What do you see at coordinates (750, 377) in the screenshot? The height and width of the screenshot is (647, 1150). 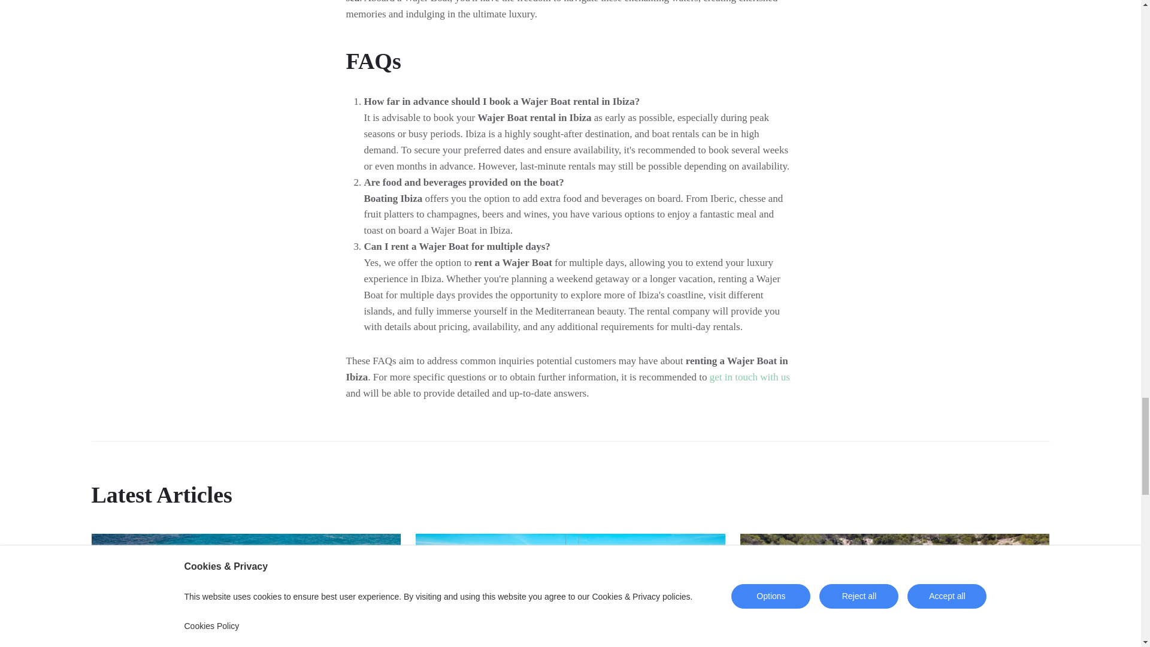 I see `get in touch with us` at bounding box center [750, 377].